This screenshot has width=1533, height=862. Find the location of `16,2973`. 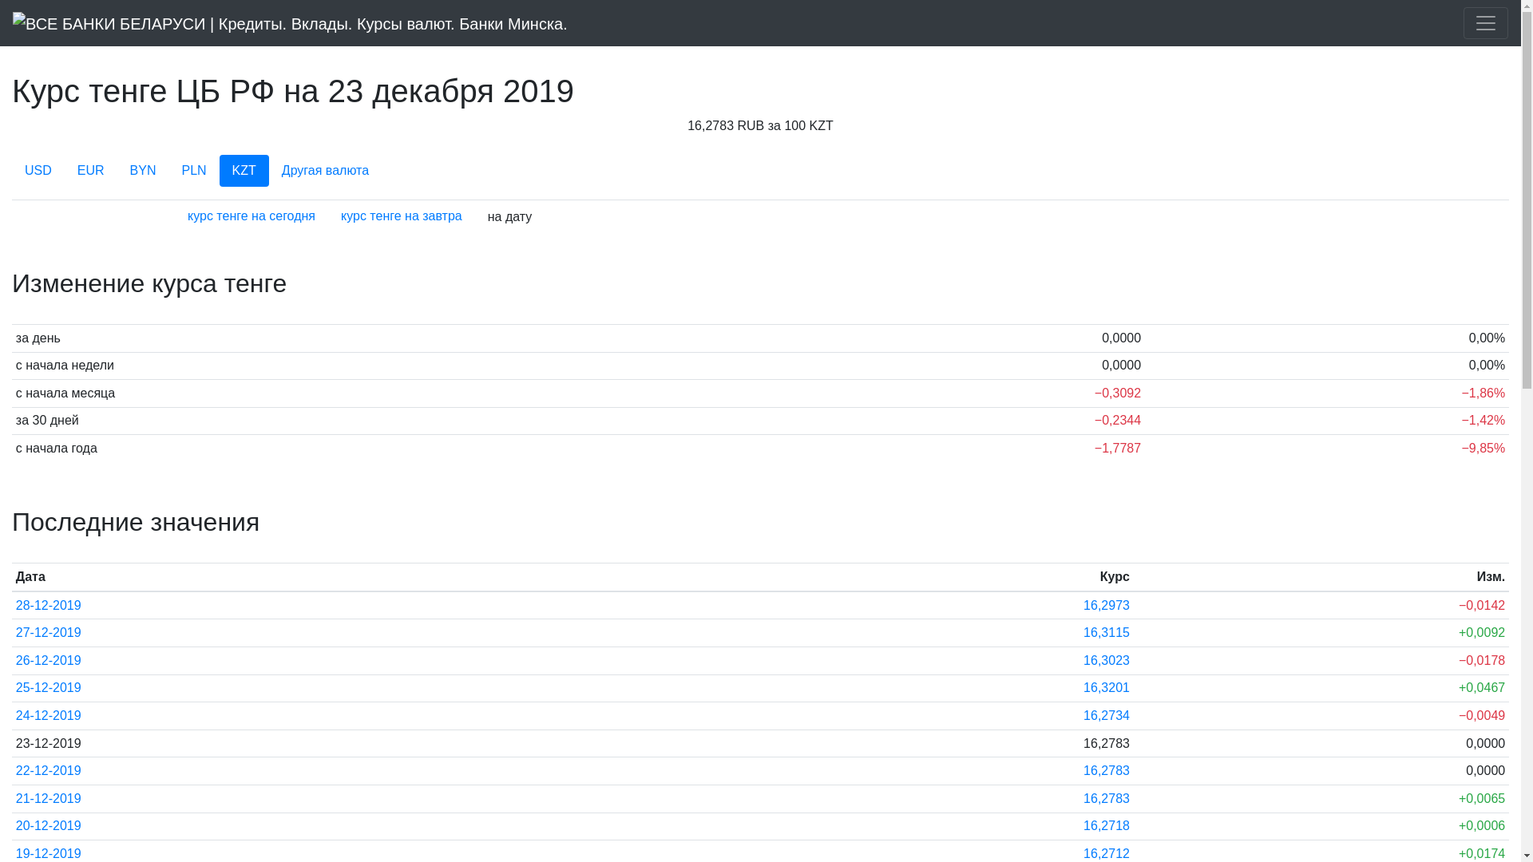

16,2973 is located at coordinates (1107, 605).